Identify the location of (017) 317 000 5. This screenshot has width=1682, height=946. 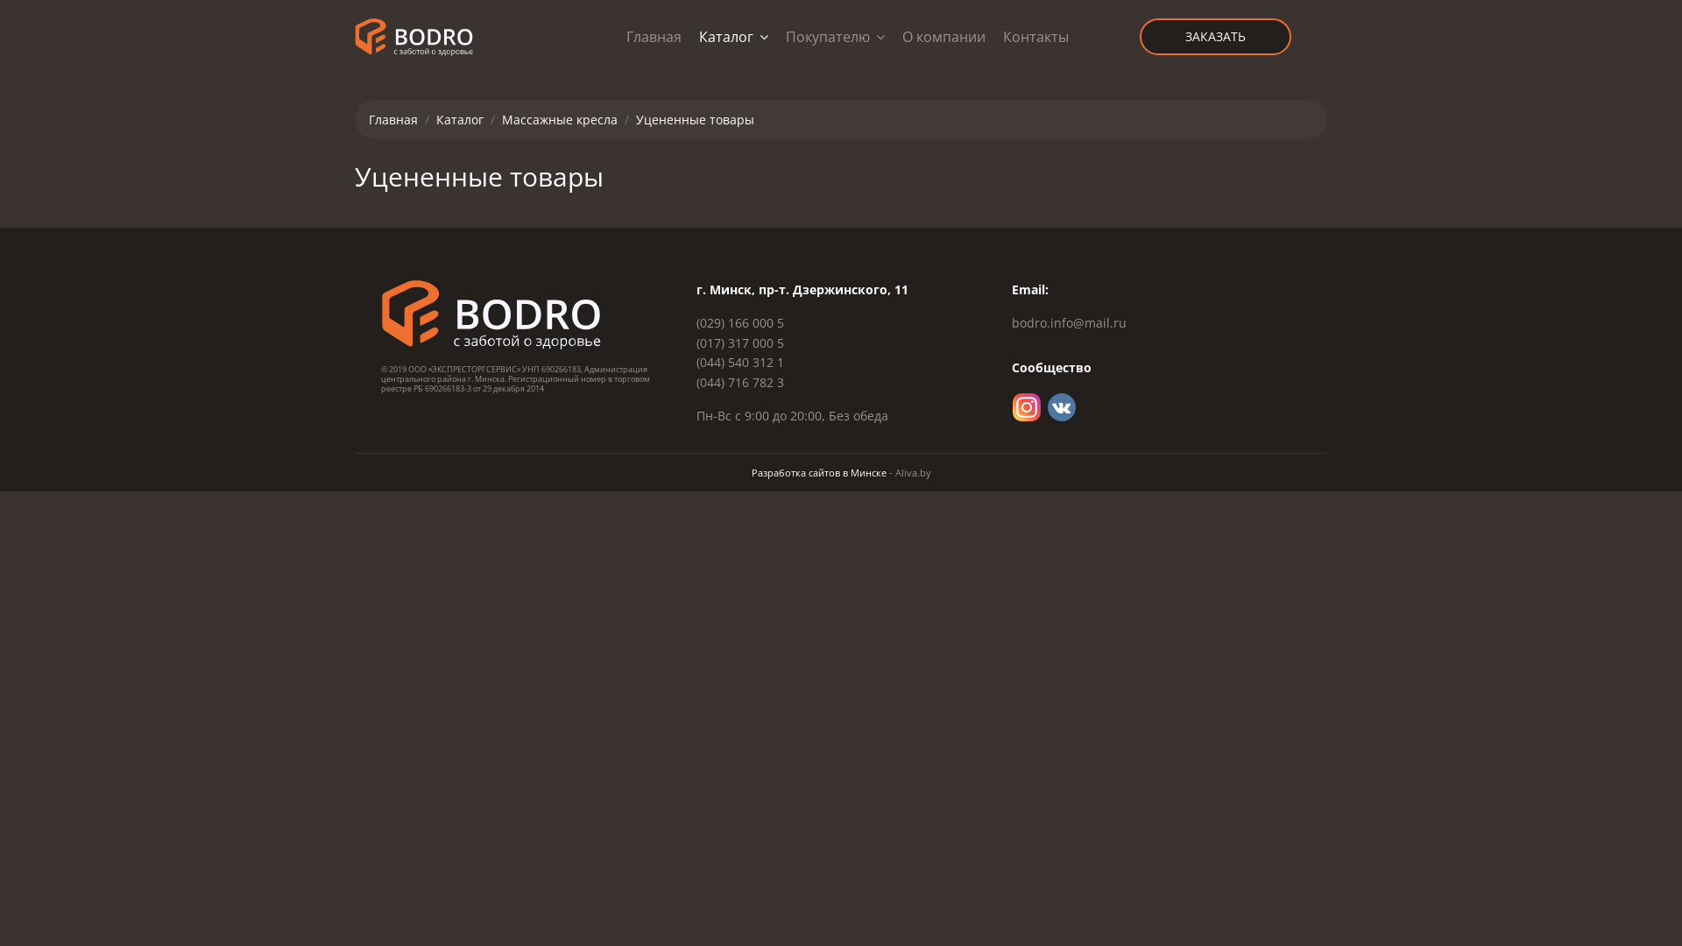
(740, 343).